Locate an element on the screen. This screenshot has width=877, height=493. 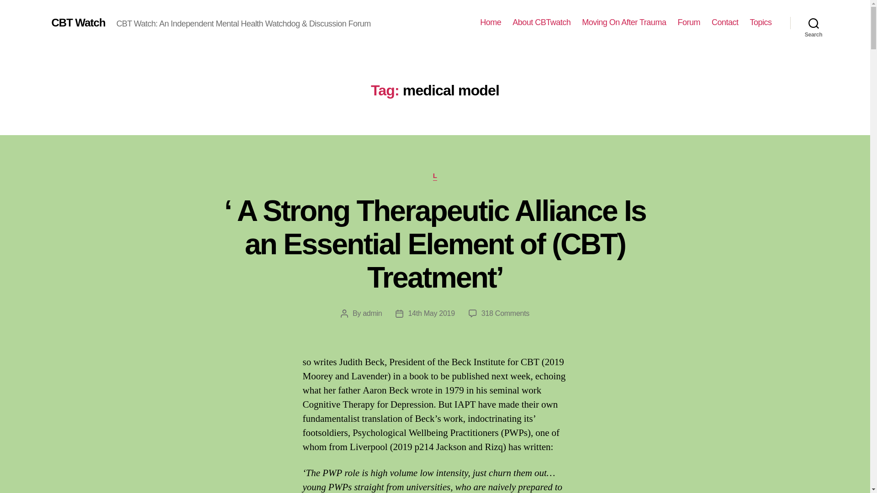
Topics is located at coordinates (761, 22).